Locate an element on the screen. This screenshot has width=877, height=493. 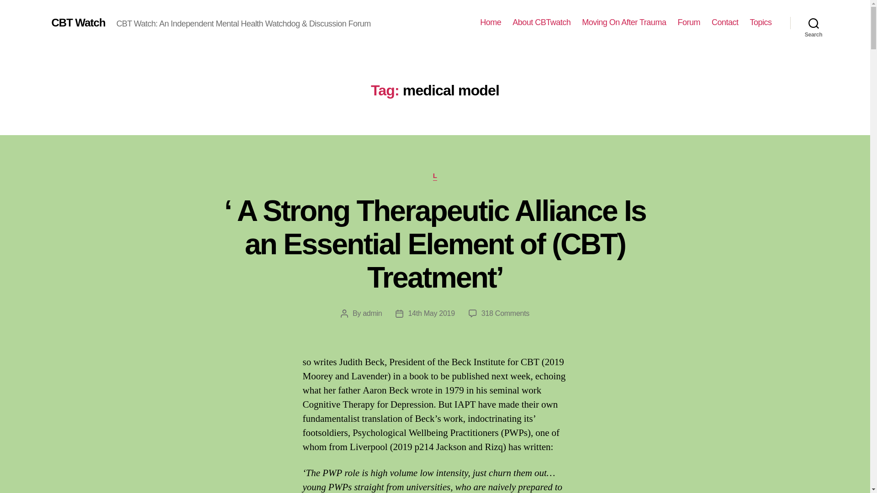
Topics is located at coordinates (761, 22).